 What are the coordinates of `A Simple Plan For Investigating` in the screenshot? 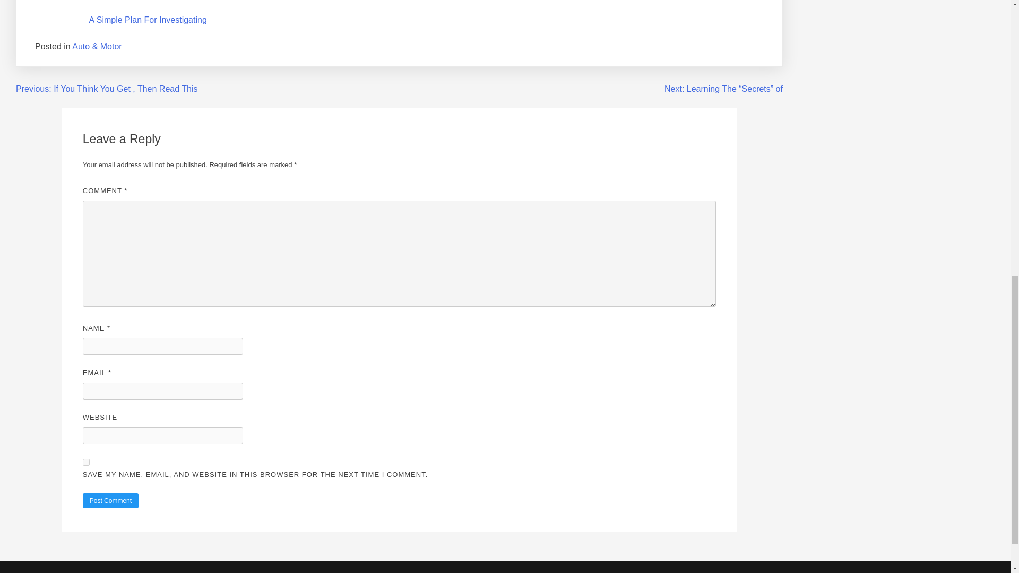 It's located at (148, 20).